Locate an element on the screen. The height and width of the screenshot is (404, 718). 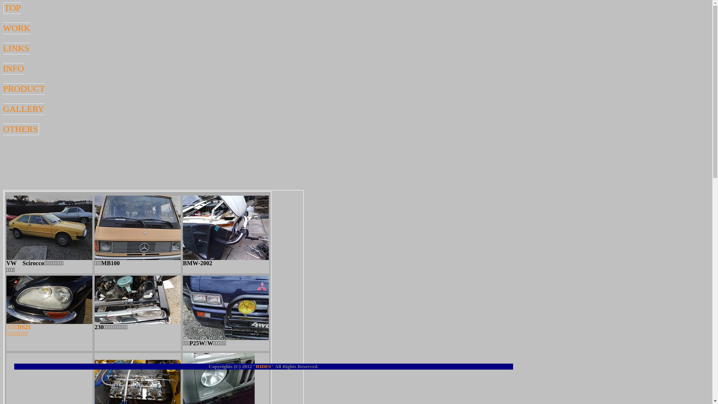
PRODUCT is located at coordinates (24, 89).